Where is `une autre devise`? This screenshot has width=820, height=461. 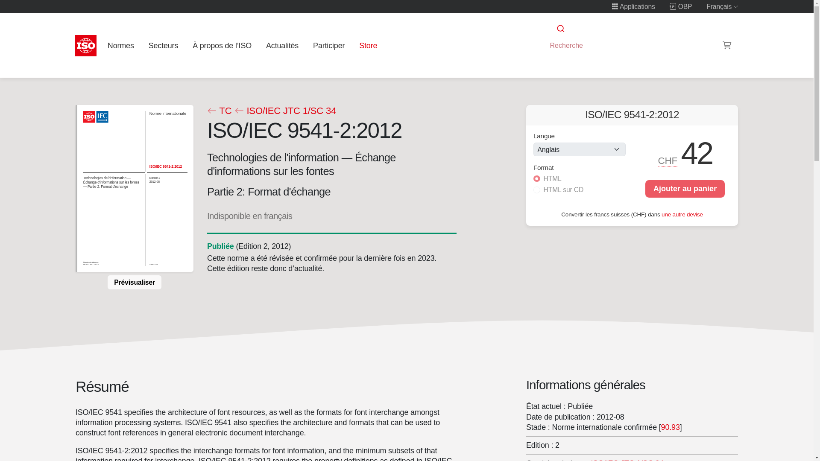
une autre devise is located at coordinates (682, 213).